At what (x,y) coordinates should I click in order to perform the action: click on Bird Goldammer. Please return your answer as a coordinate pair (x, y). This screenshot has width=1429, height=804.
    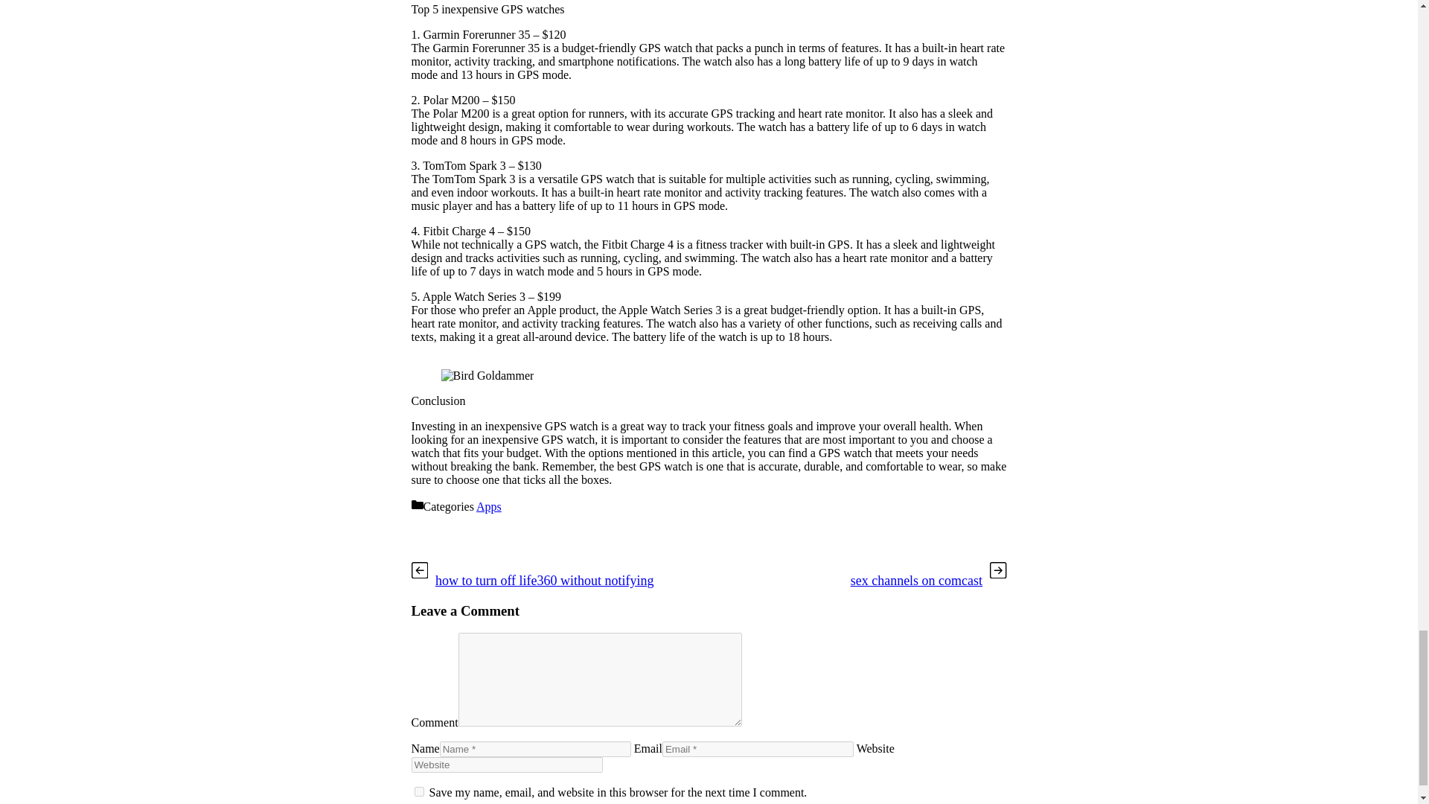
    Looking at the image, I should click on (487, 375).